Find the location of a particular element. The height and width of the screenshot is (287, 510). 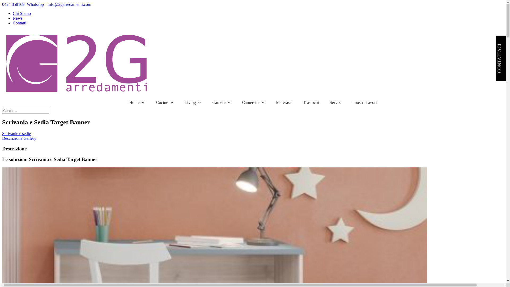

Materassi is located at coordinates (284, 103).